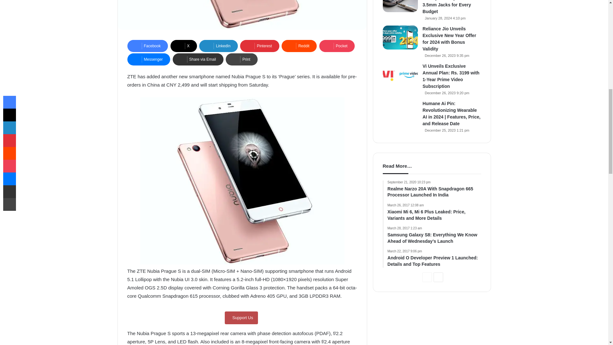 This screenshot has height=345, width=613. I want to click on X, so click(183, 46).